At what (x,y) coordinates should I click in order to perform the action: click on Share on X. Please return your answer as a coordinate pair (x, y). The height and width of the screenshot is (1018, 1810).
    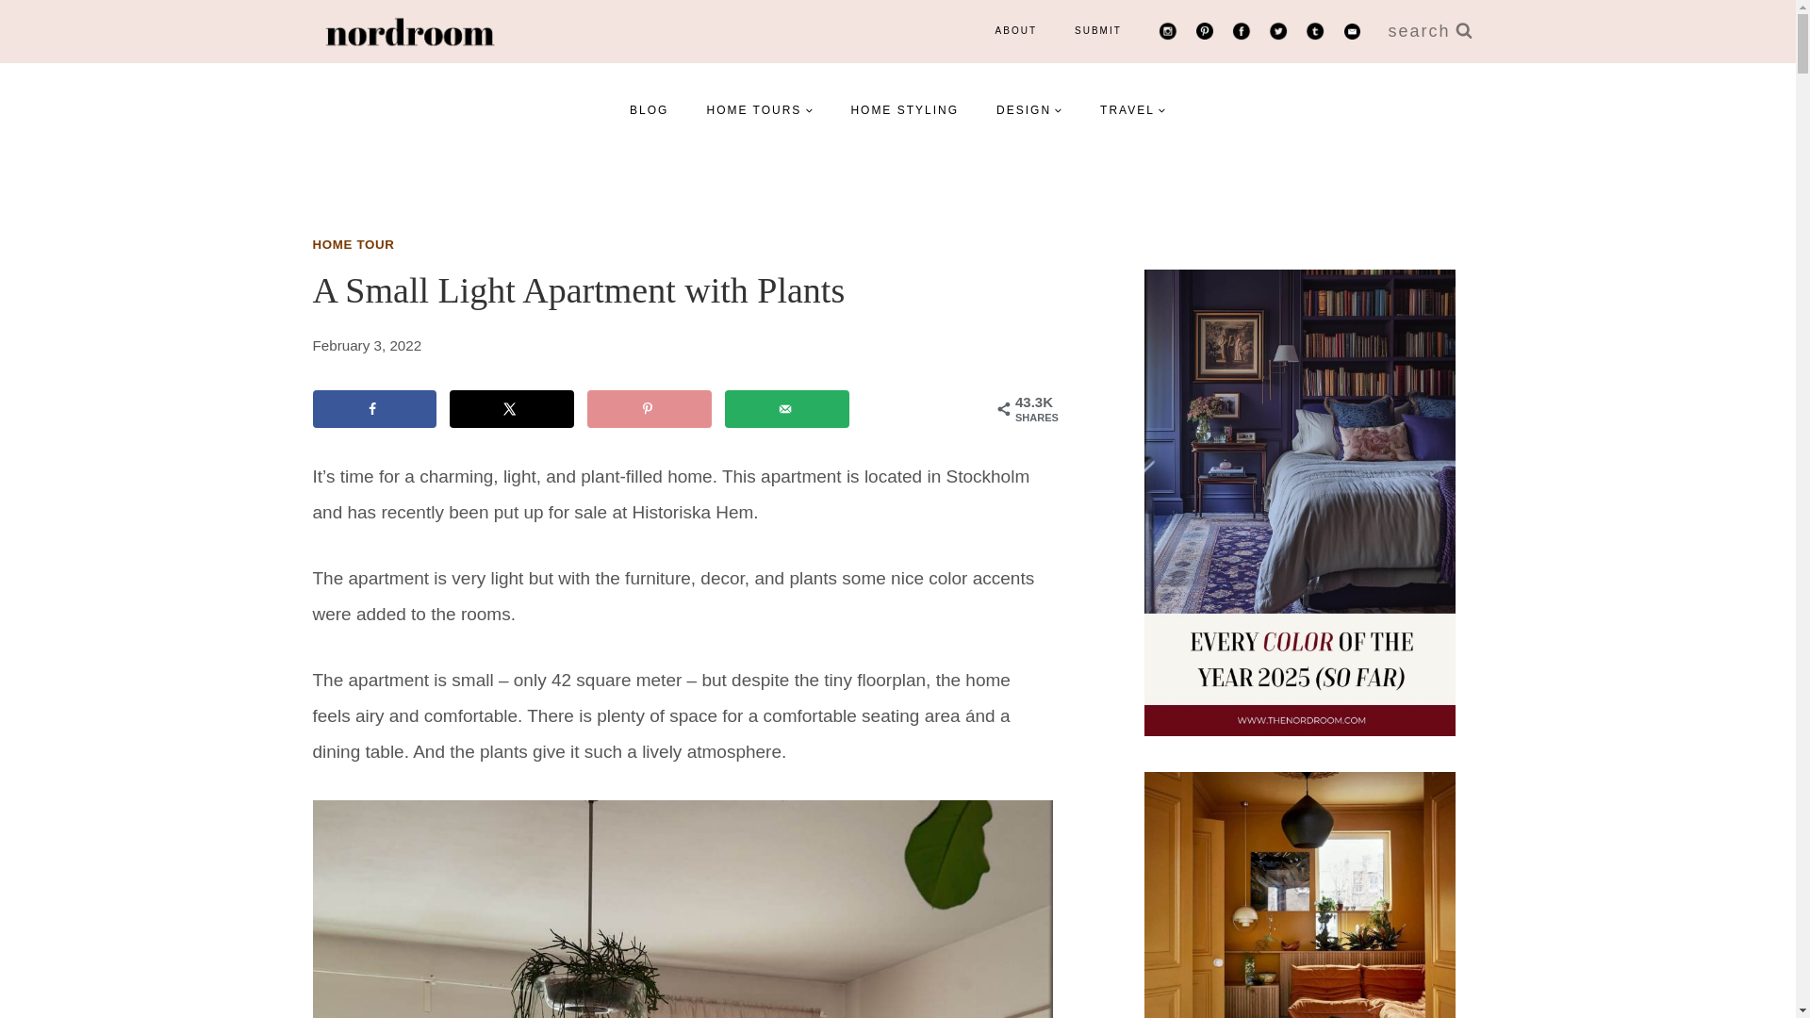
    Looking at the image, I should click on (511, 408).